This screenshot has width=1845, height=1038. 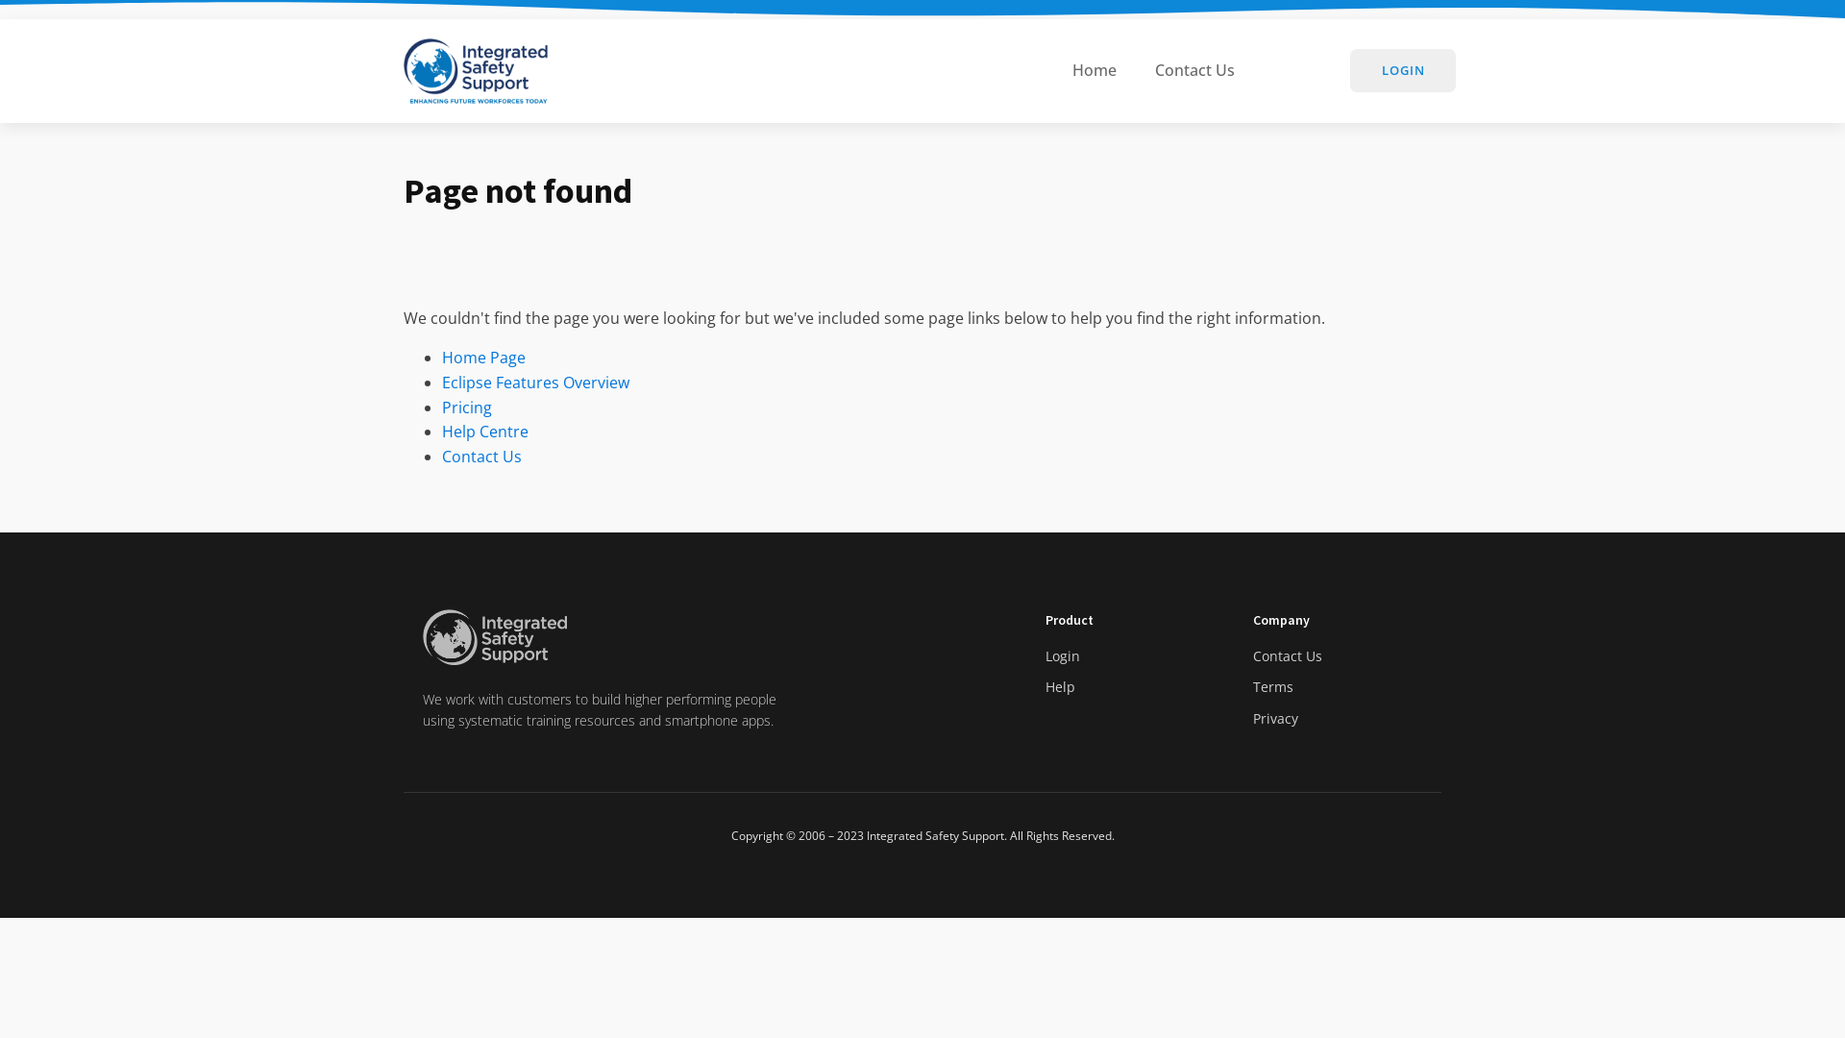 I want to click on Help, so click(x=1061, y=687).